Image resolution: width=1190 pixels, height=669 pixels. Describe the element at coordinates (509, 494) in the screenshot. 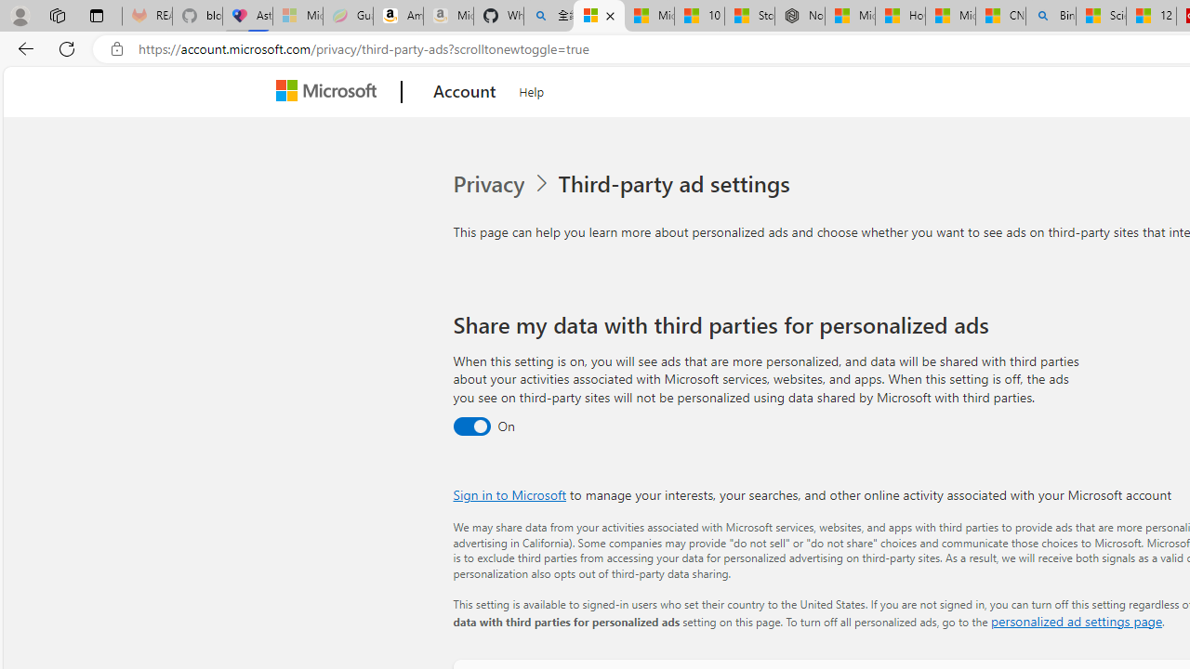

I see `Sign in to Microsoft` at that location.